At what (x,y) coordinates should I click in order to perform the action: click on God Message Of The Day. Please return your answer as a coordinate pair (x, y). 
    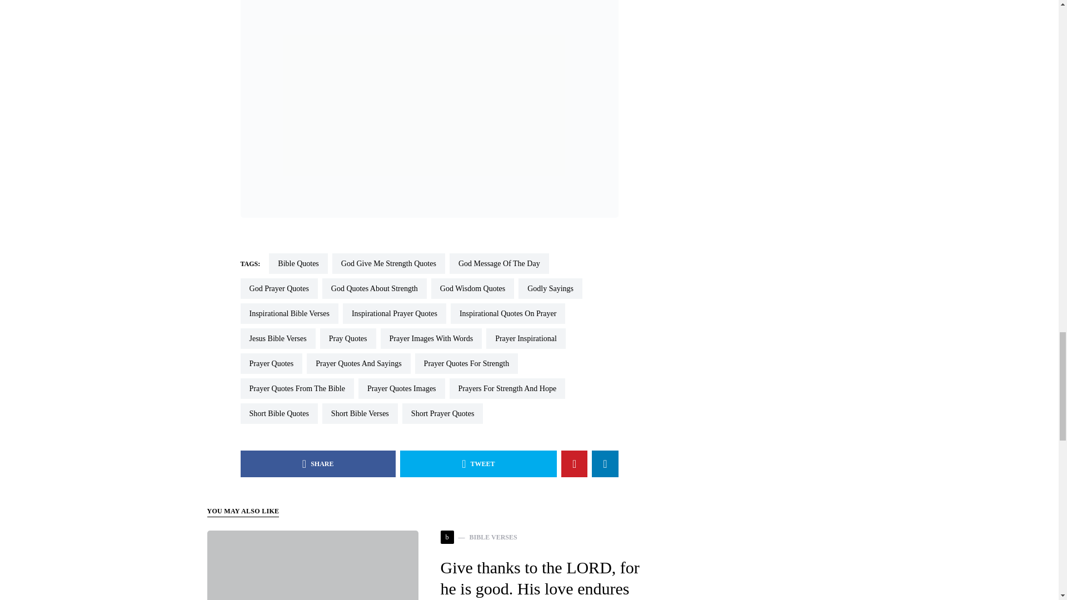
    Looking at the image, I should click on (499, 263).